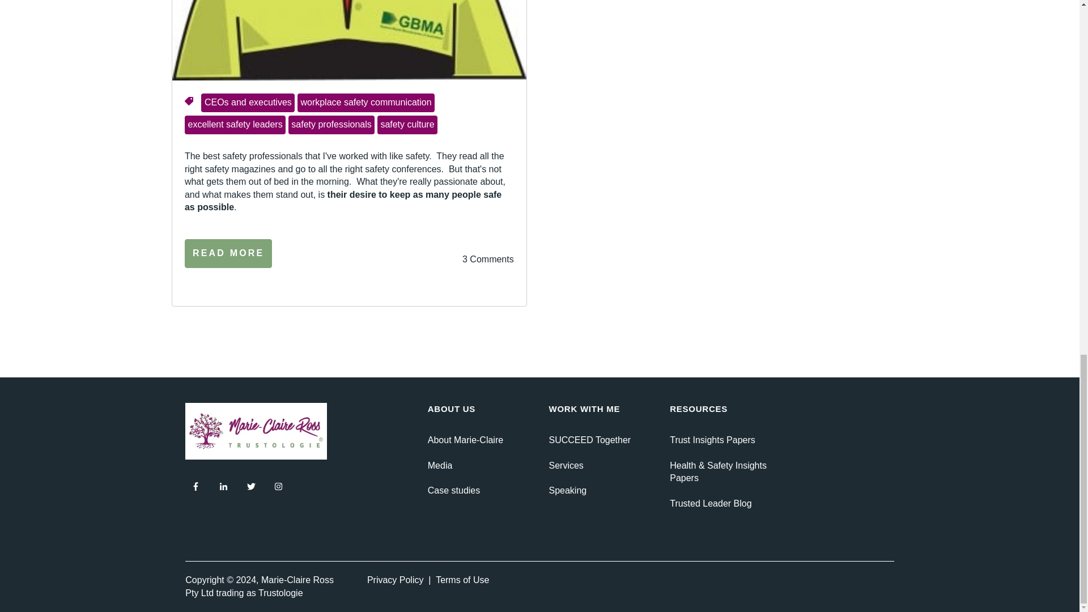 Image resolution: width=1088 pixels, height=612 pixels. I want to click on safety professionals, so click(331, 125).